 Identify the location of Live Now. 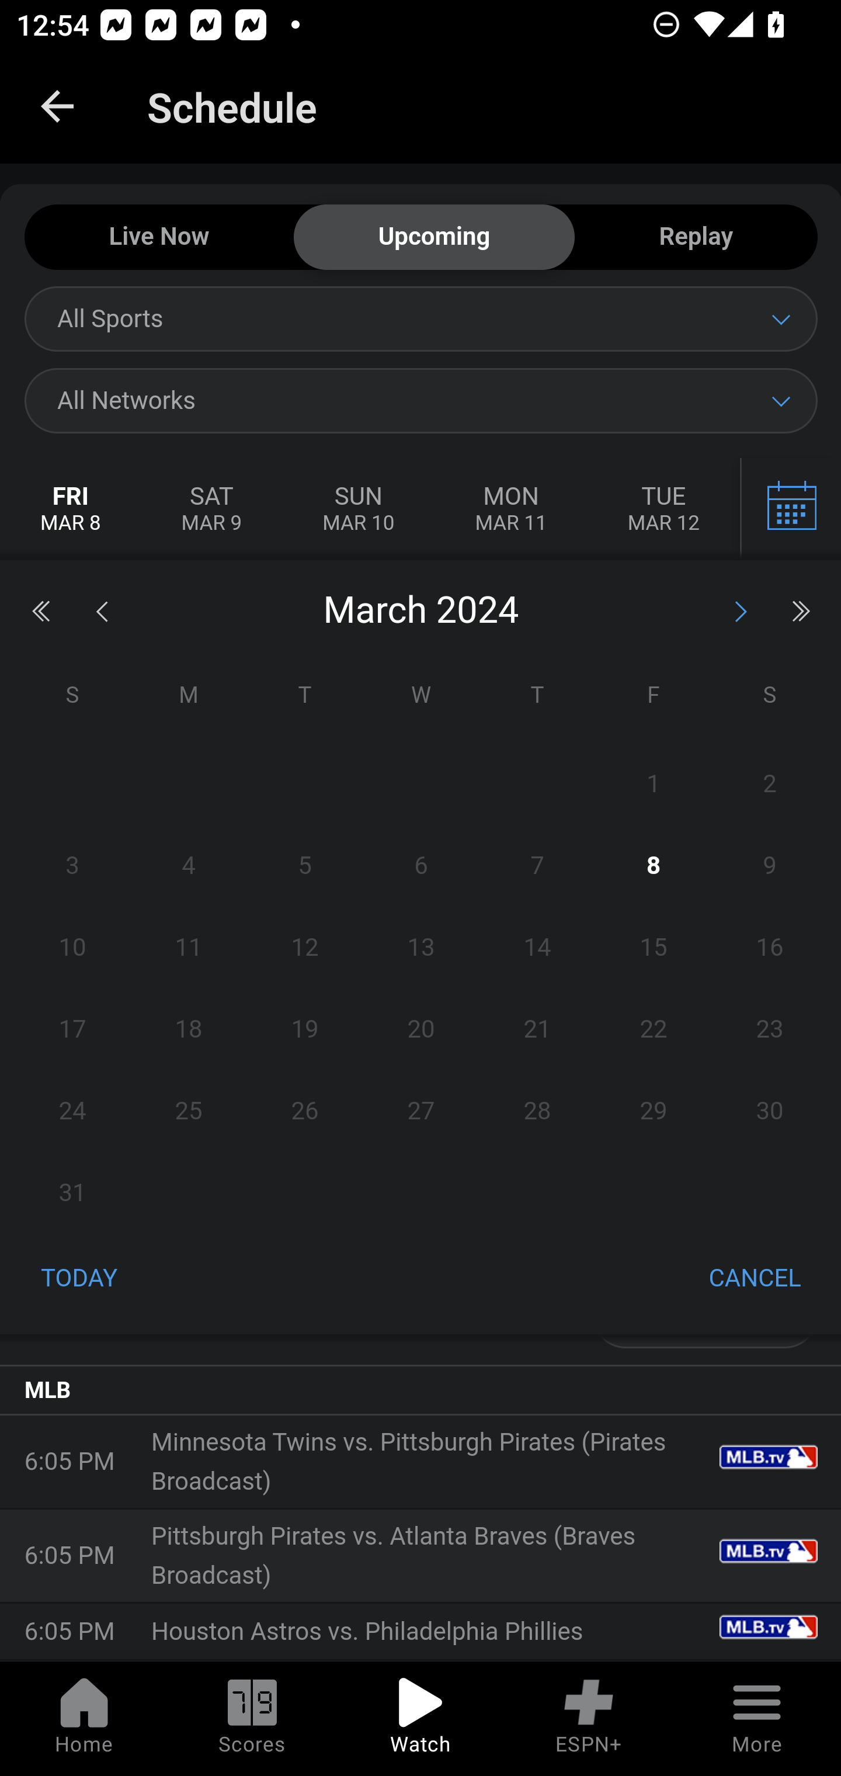
(159, 238).